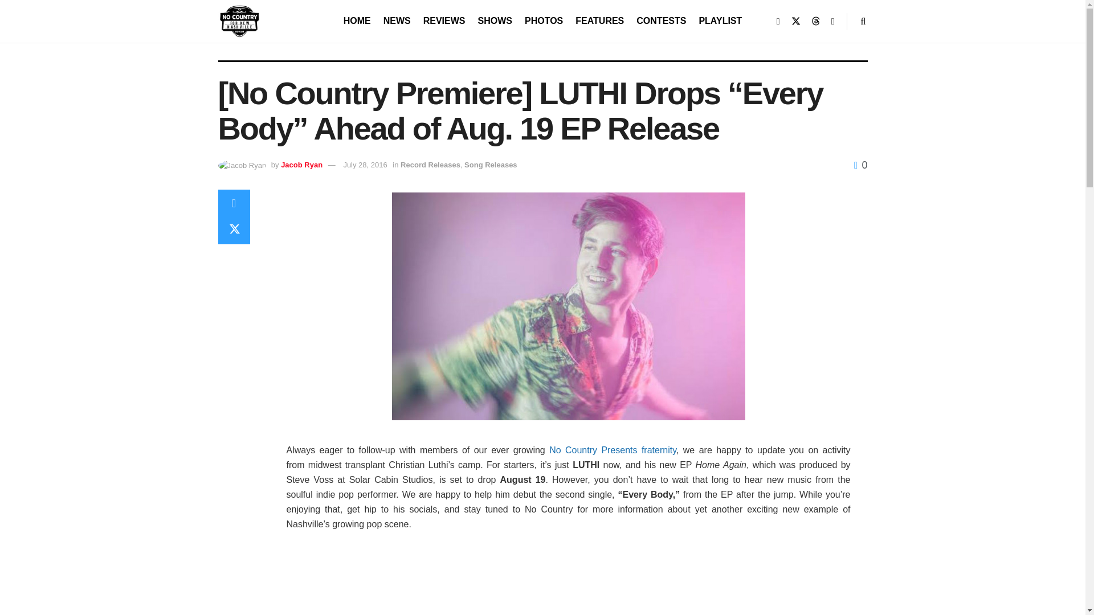 Image resolution: width=1094 pixels, height=615 pixels. Describe the element at coordinates (430, 165) in the screenshot. I see `Record Releases` at that location.